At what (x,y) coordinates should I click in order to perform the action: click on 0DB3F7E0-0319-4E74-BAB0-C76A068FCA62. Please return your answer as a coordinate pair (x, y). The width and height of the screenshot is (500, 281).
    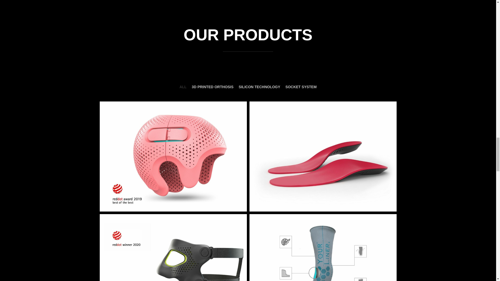
    Looking at the image, I should click on (323, 247).